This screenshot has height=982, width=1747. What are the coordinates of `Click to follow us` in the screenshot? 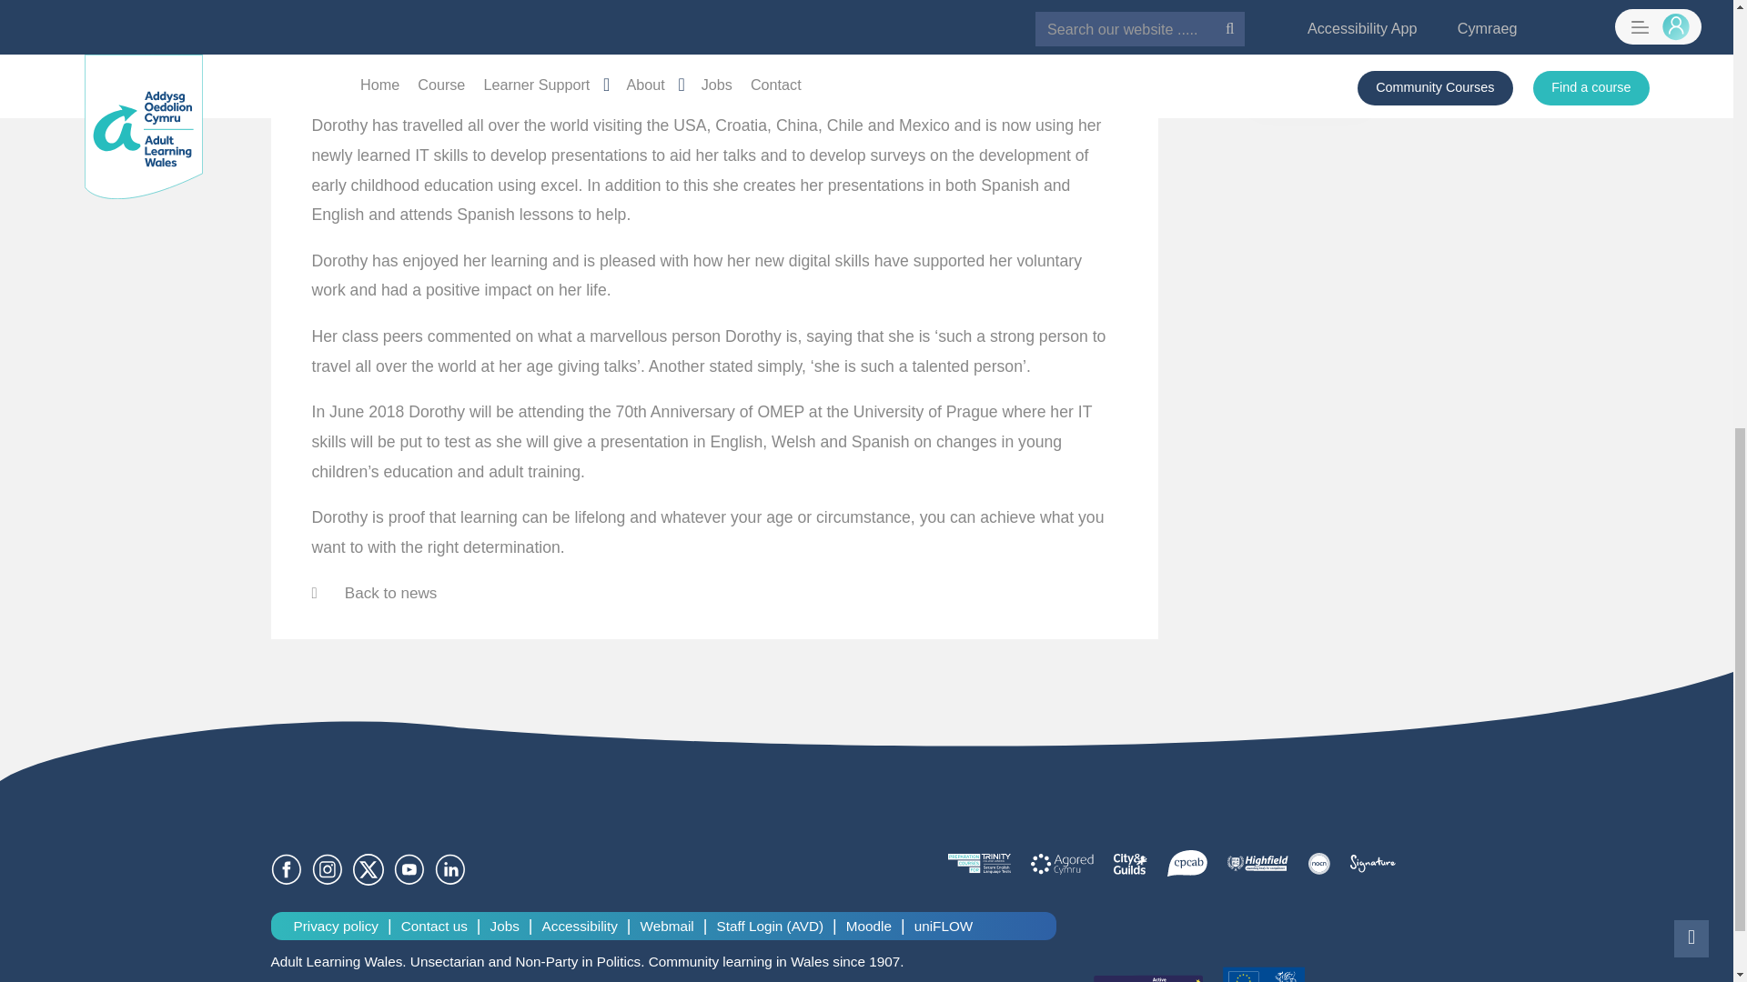 It's located at (332, 871).